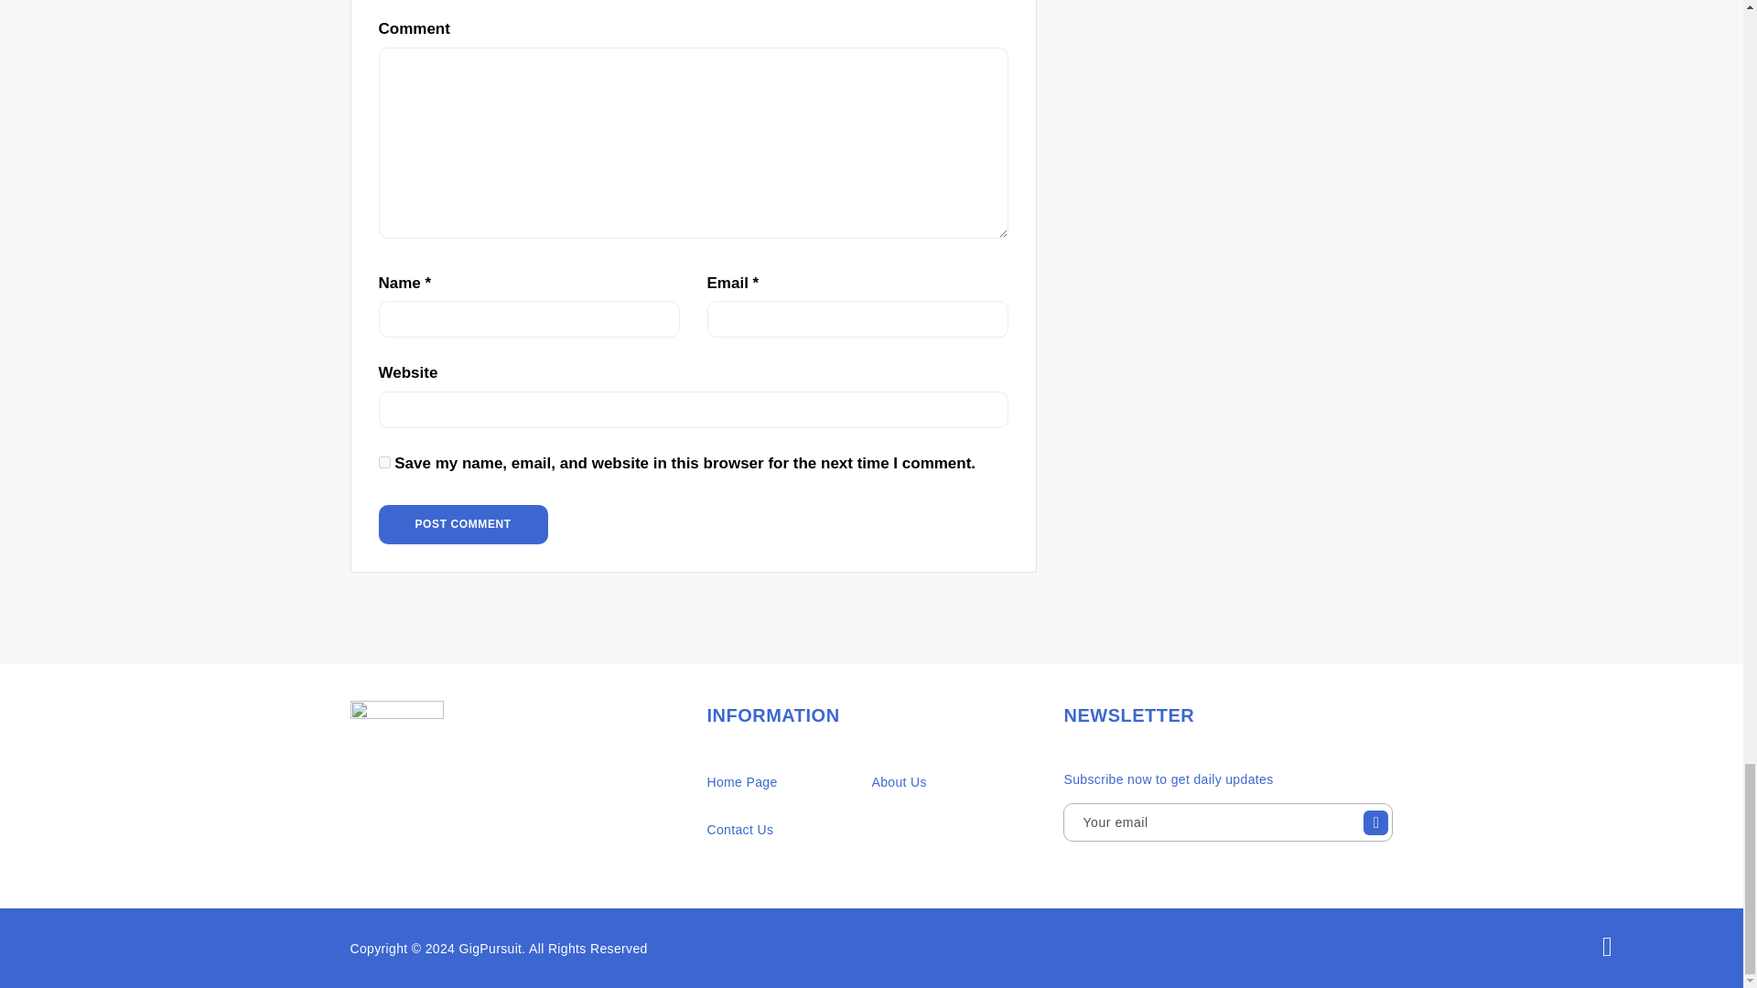 This screenshot has width=1757, height=988. Describe the element at coordinates (741, 783) in the screenshot. I see `Home Page` at that location.